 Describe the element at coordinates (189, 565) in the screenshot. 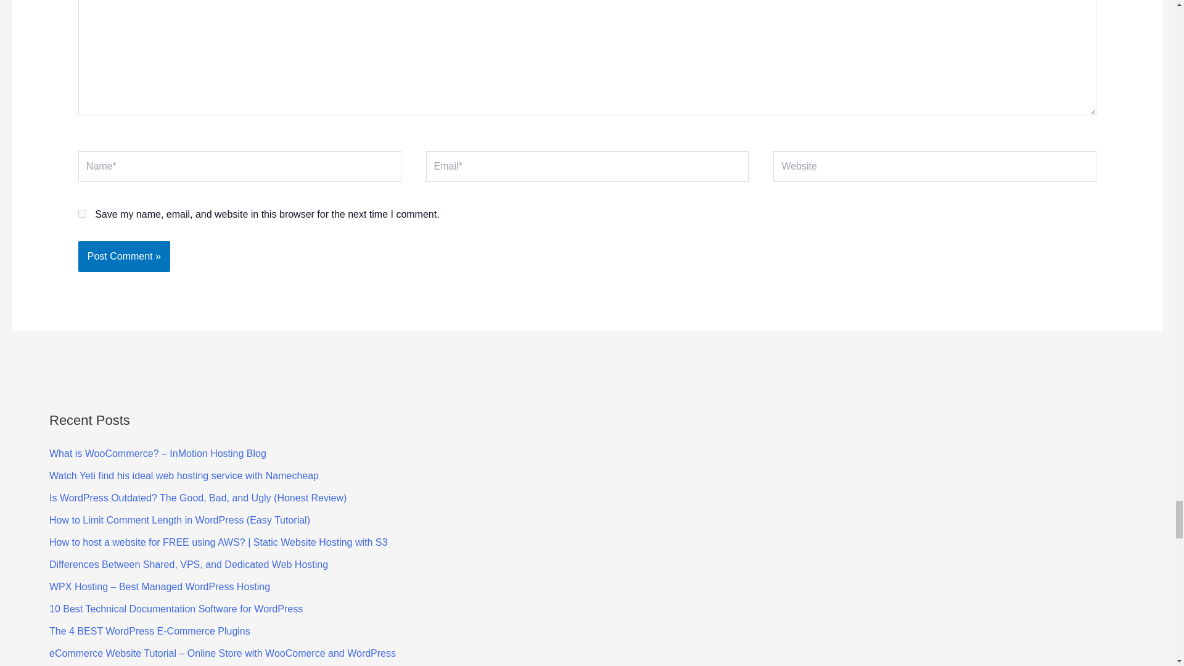

I see `Differences Between Shared, VPS, and Dedicated Web Hosting` at that location.